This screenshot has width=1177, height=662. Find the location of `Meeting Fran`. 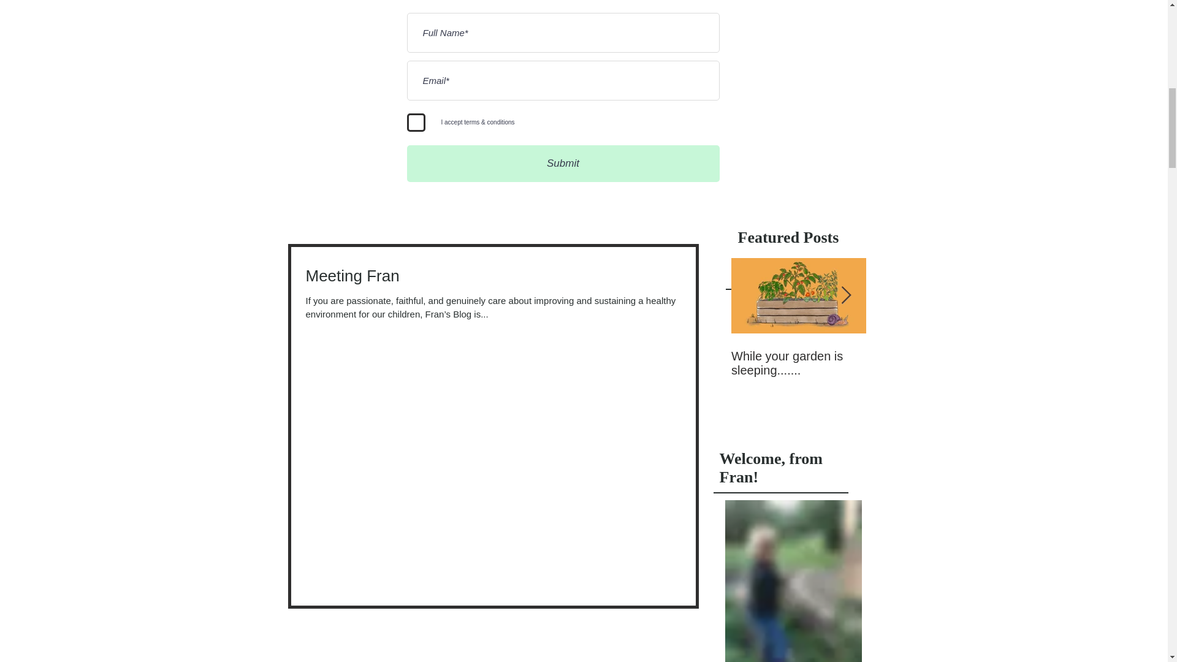

Meeting Fran is located at coordinates (798, 344).